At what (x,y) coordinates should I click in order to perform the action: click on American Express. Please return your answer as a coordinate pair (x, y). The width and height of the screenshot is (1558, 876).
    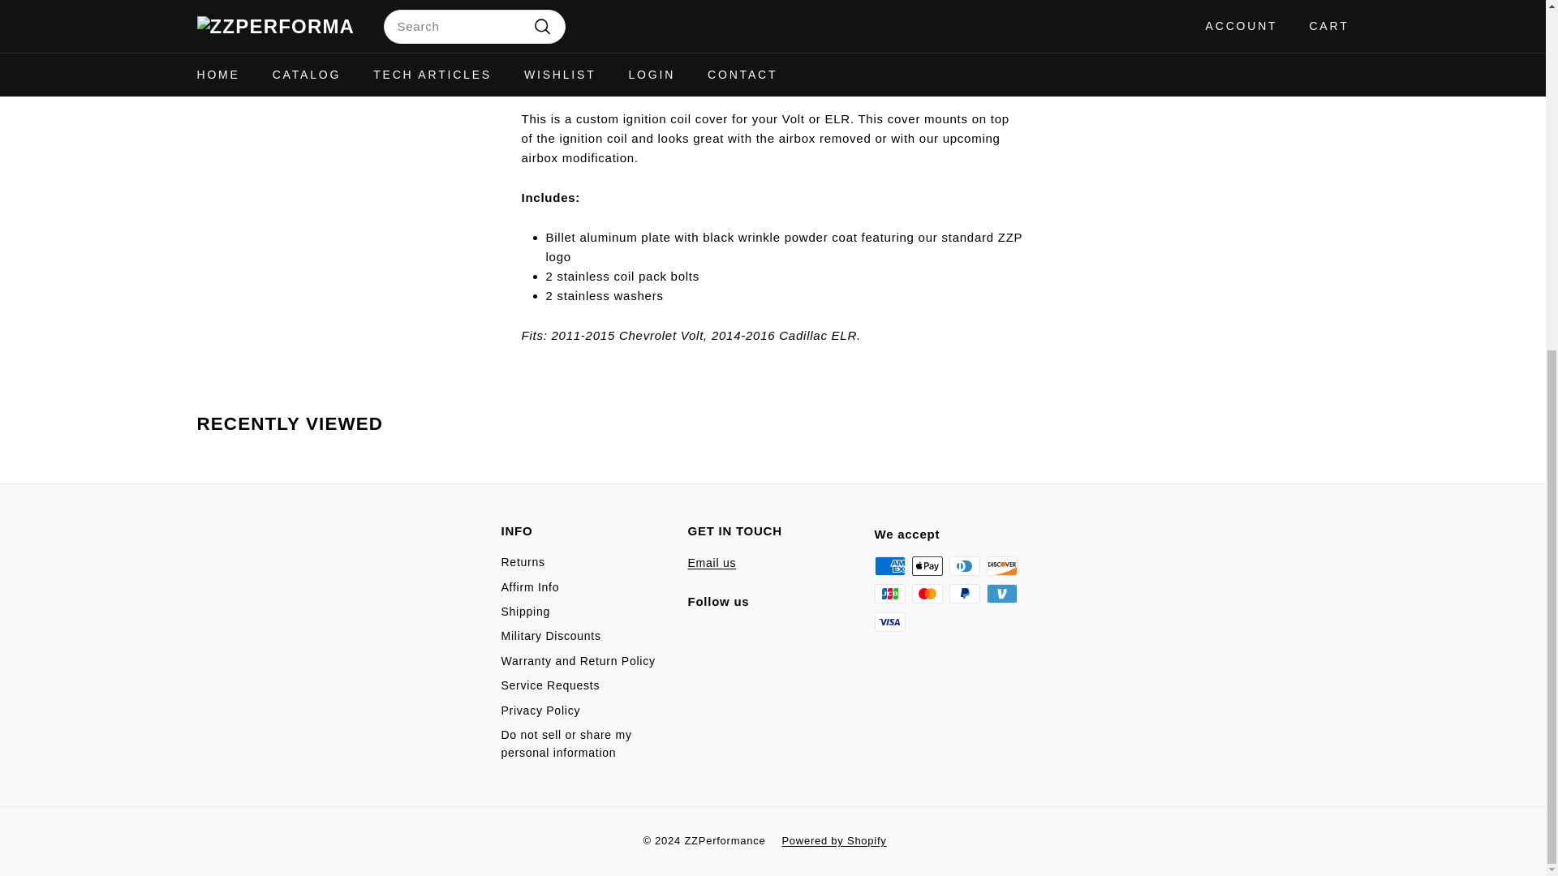
    Looking at the image, I should click on (889, 565).